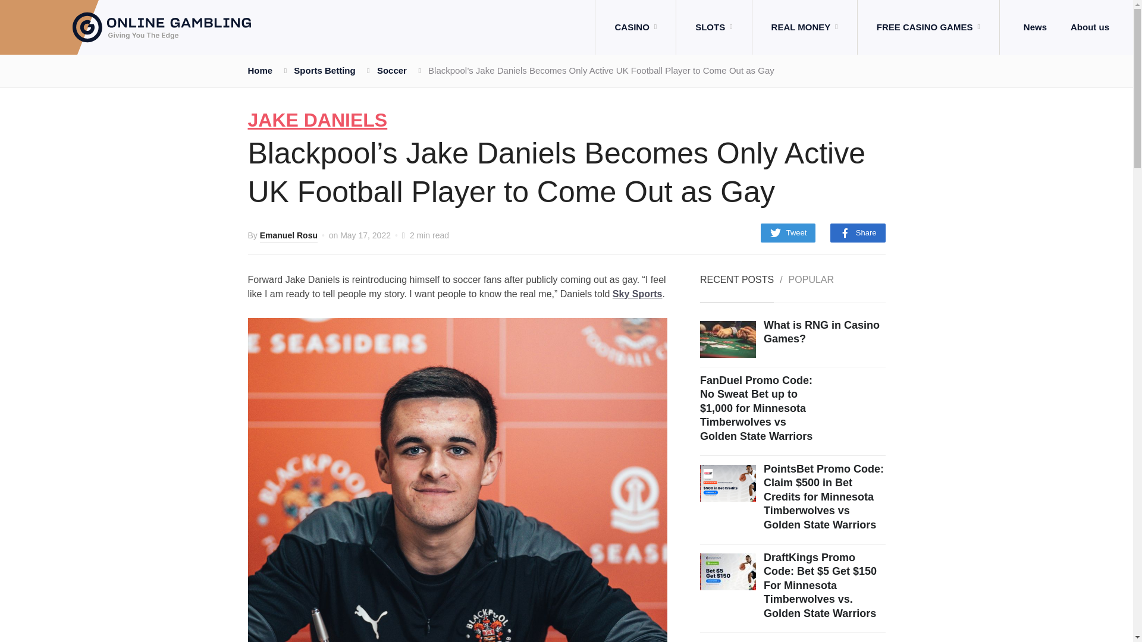  What do you see at coordinates (288, 237) in the screenshot?
I see `Posts by Emanuel Rosu` at bounding box center [288, 237].